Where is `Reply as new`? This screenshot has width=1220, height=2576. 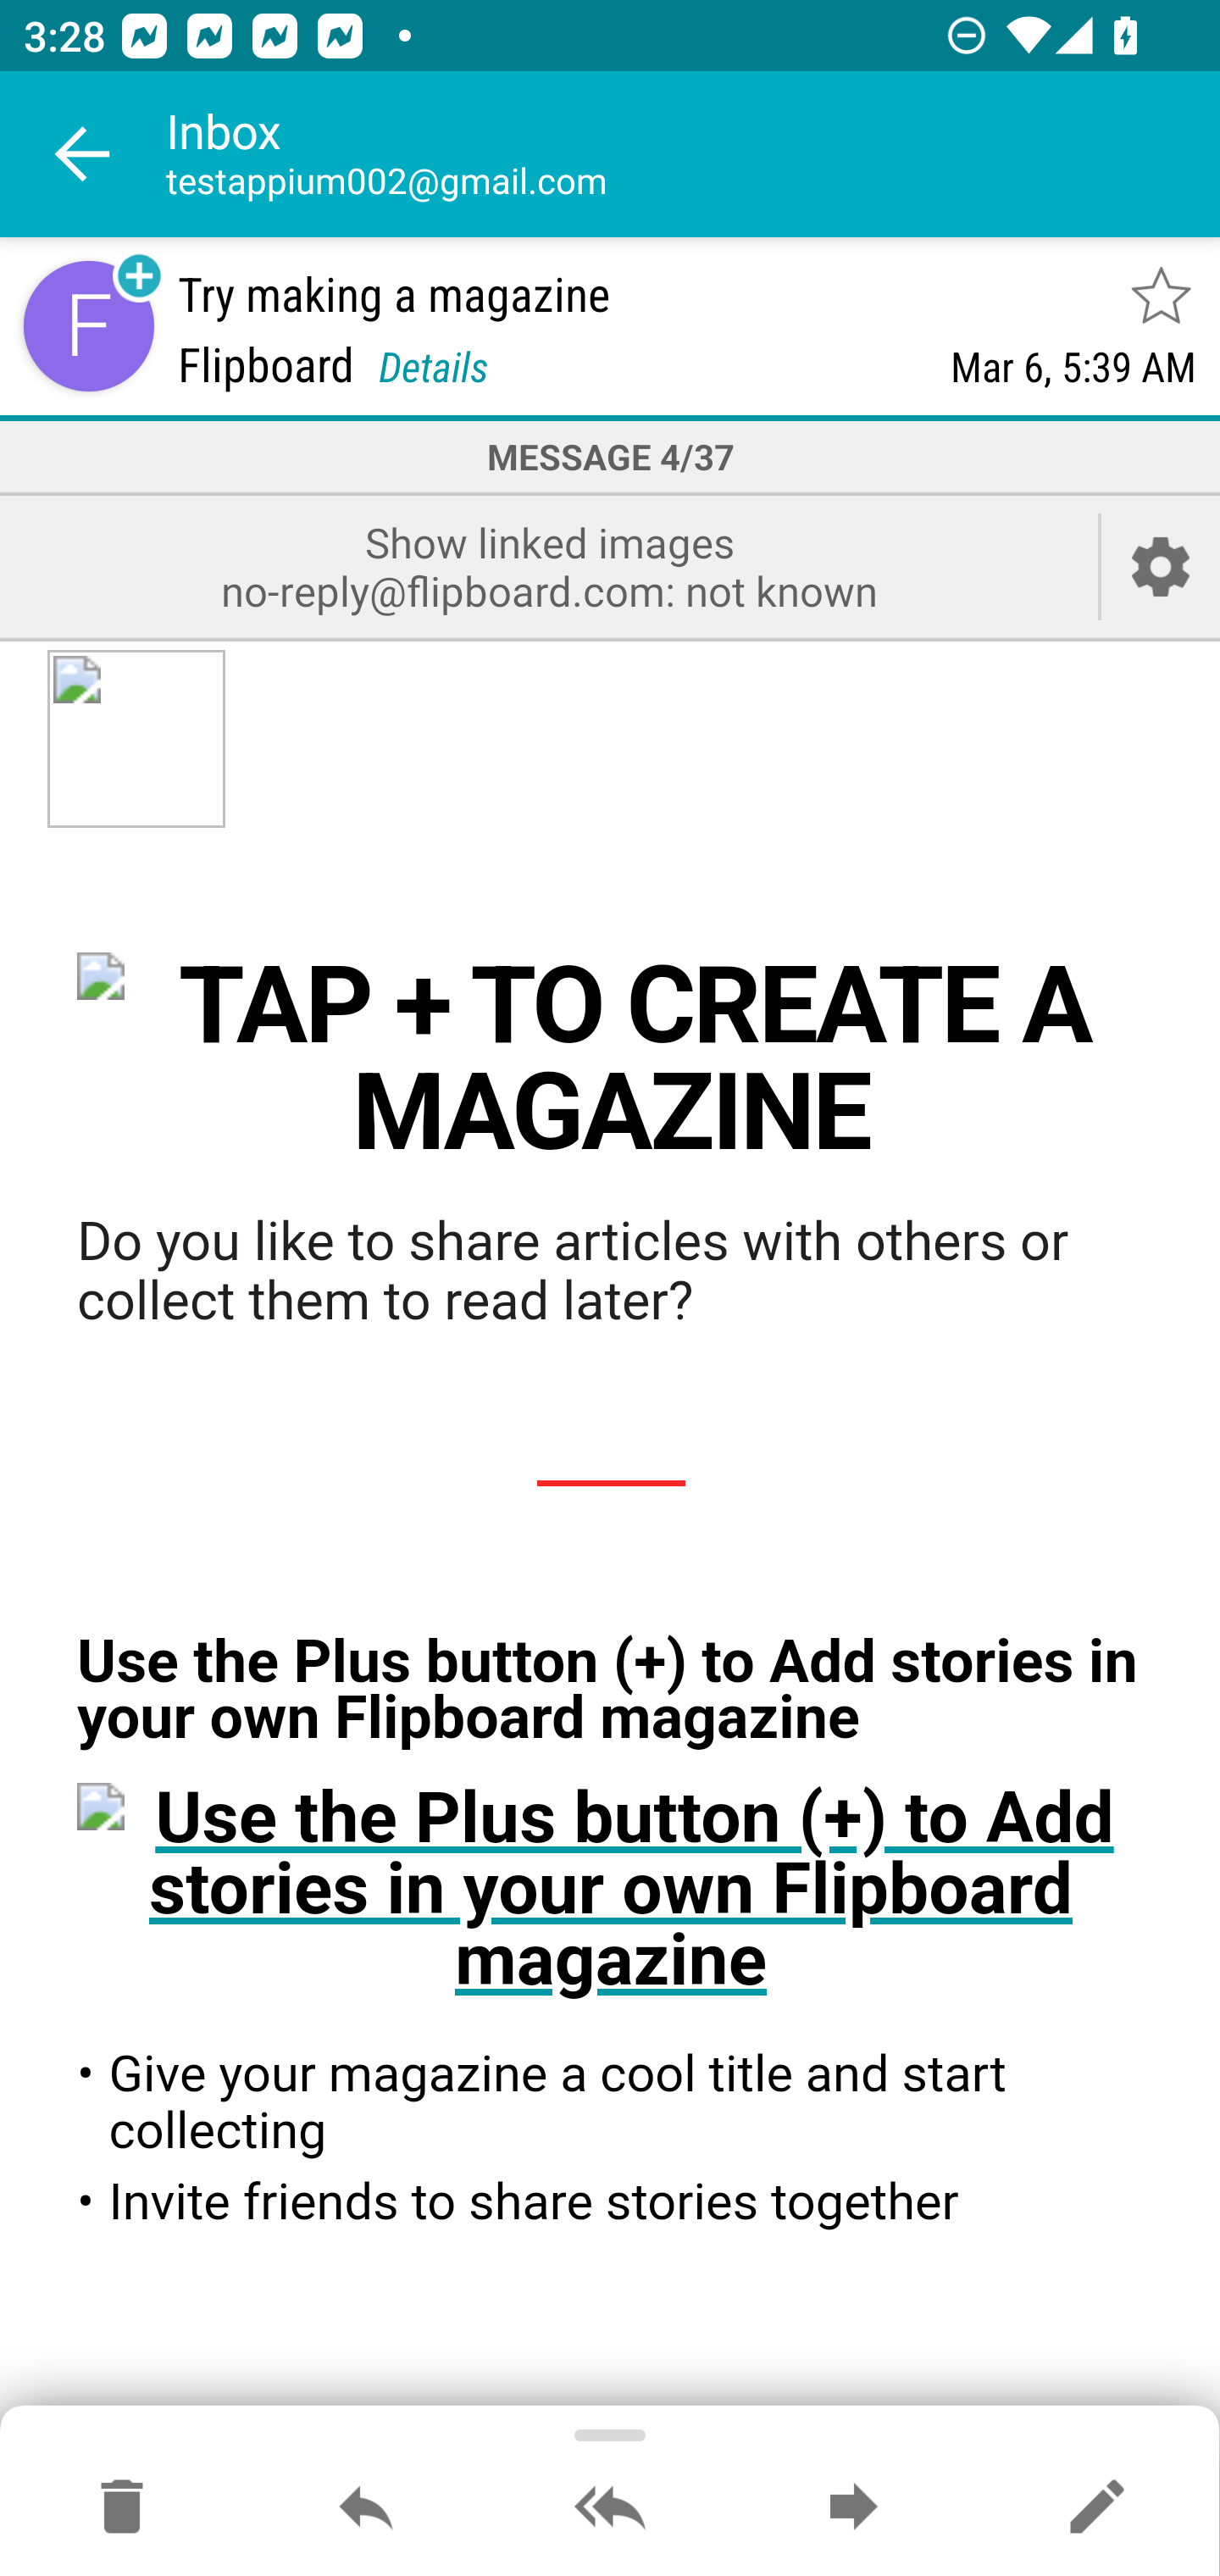 Reply as new is located at coordinates (1096, 2508).